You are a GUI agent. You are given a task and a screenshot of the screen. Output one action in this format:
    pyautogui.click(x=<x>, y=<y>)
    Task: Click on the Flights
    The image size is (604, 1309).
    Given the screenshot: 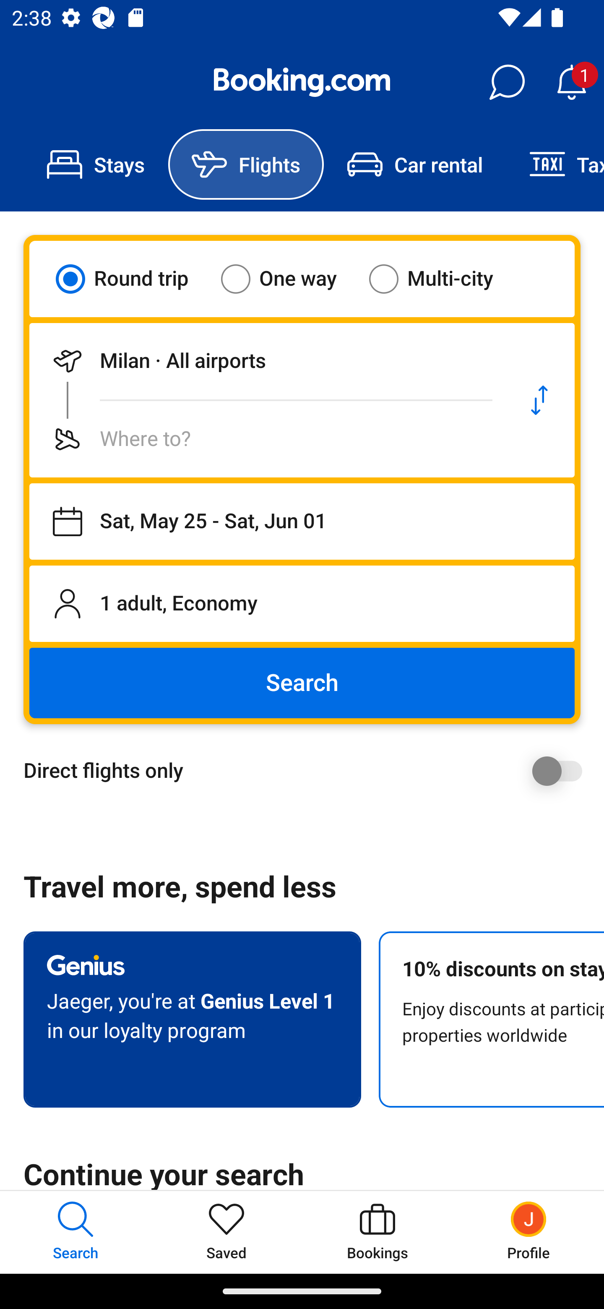 What is the action you would take?
    pyautogui.click(x=246, y=164)
    